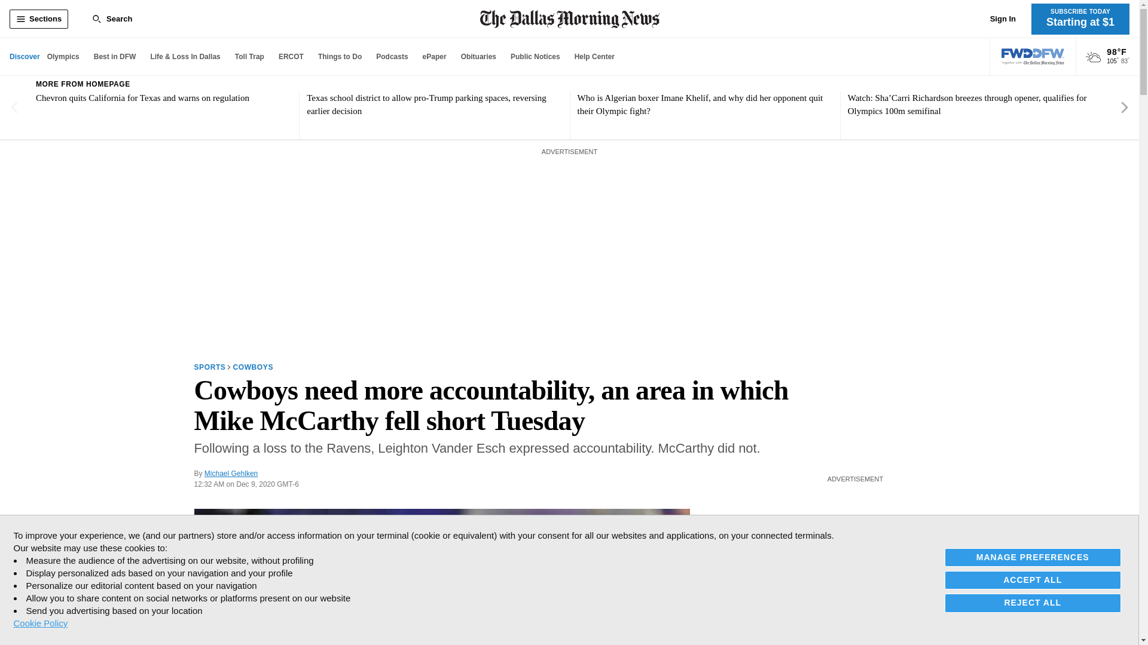 This screenshot has width=1148, height=645. I want to click on MANAGE PREFERENCES, so click(1033, 558).